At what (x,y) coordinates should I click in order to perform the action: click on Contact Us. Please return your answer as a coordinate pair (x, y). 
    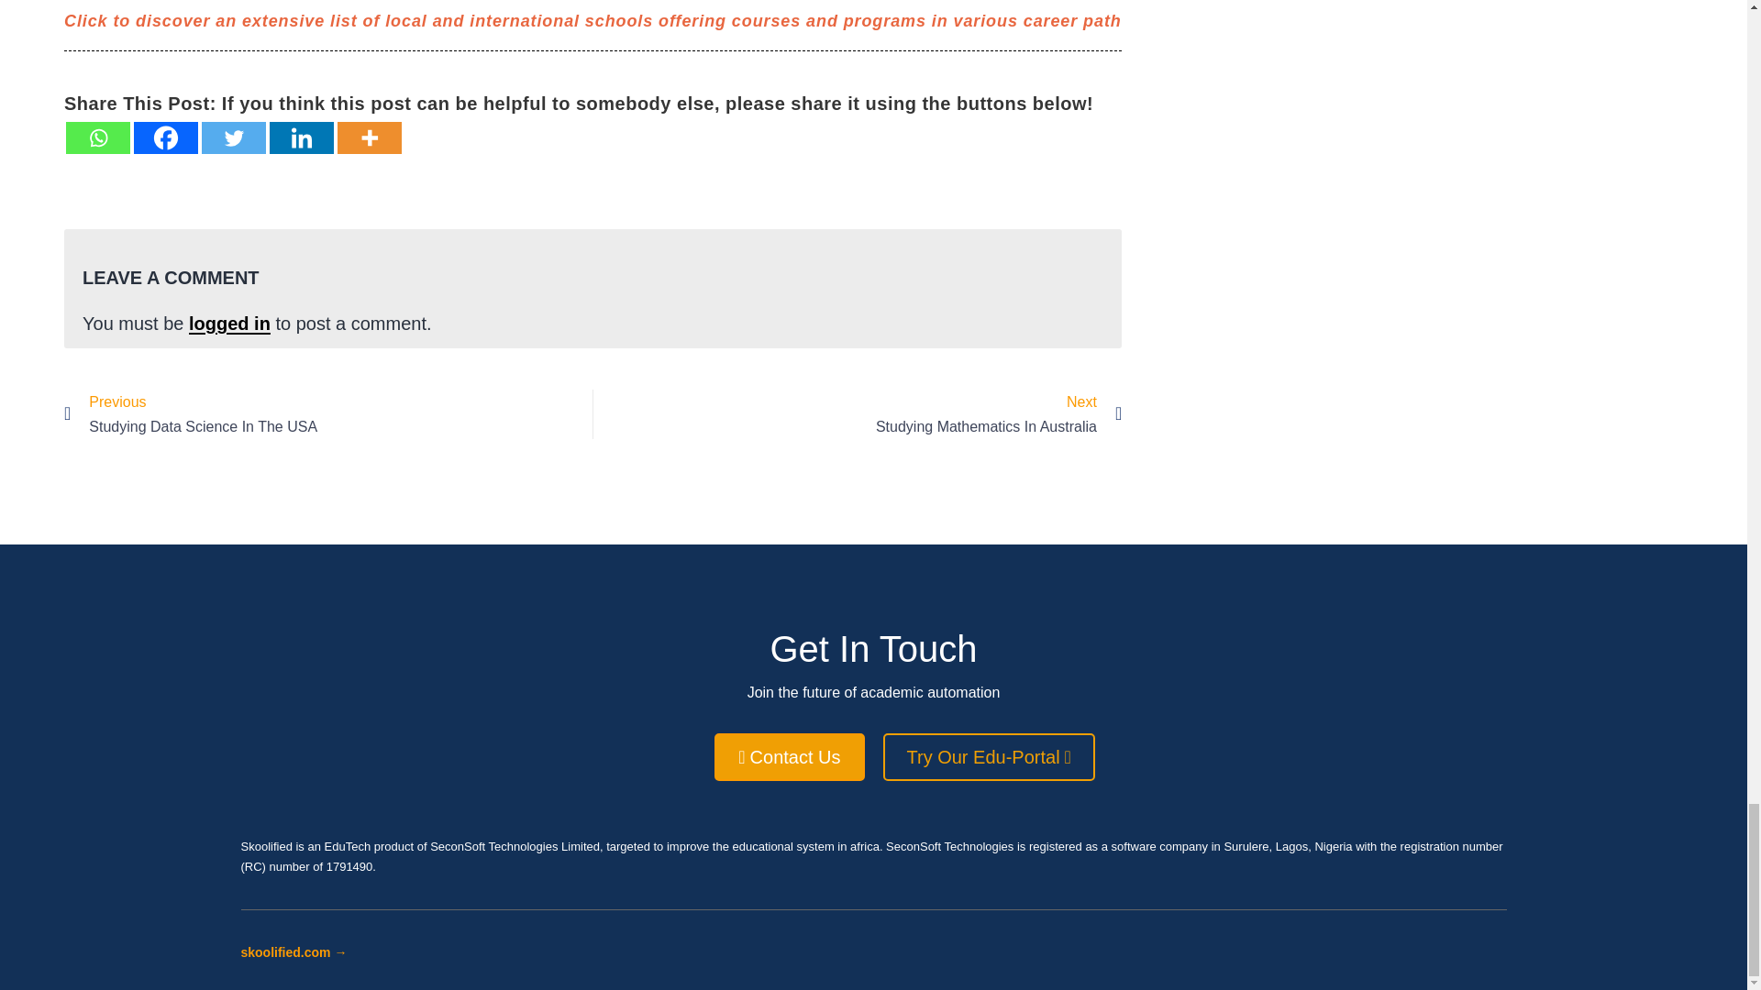
    Looking at the image, I should click on (369, 137).